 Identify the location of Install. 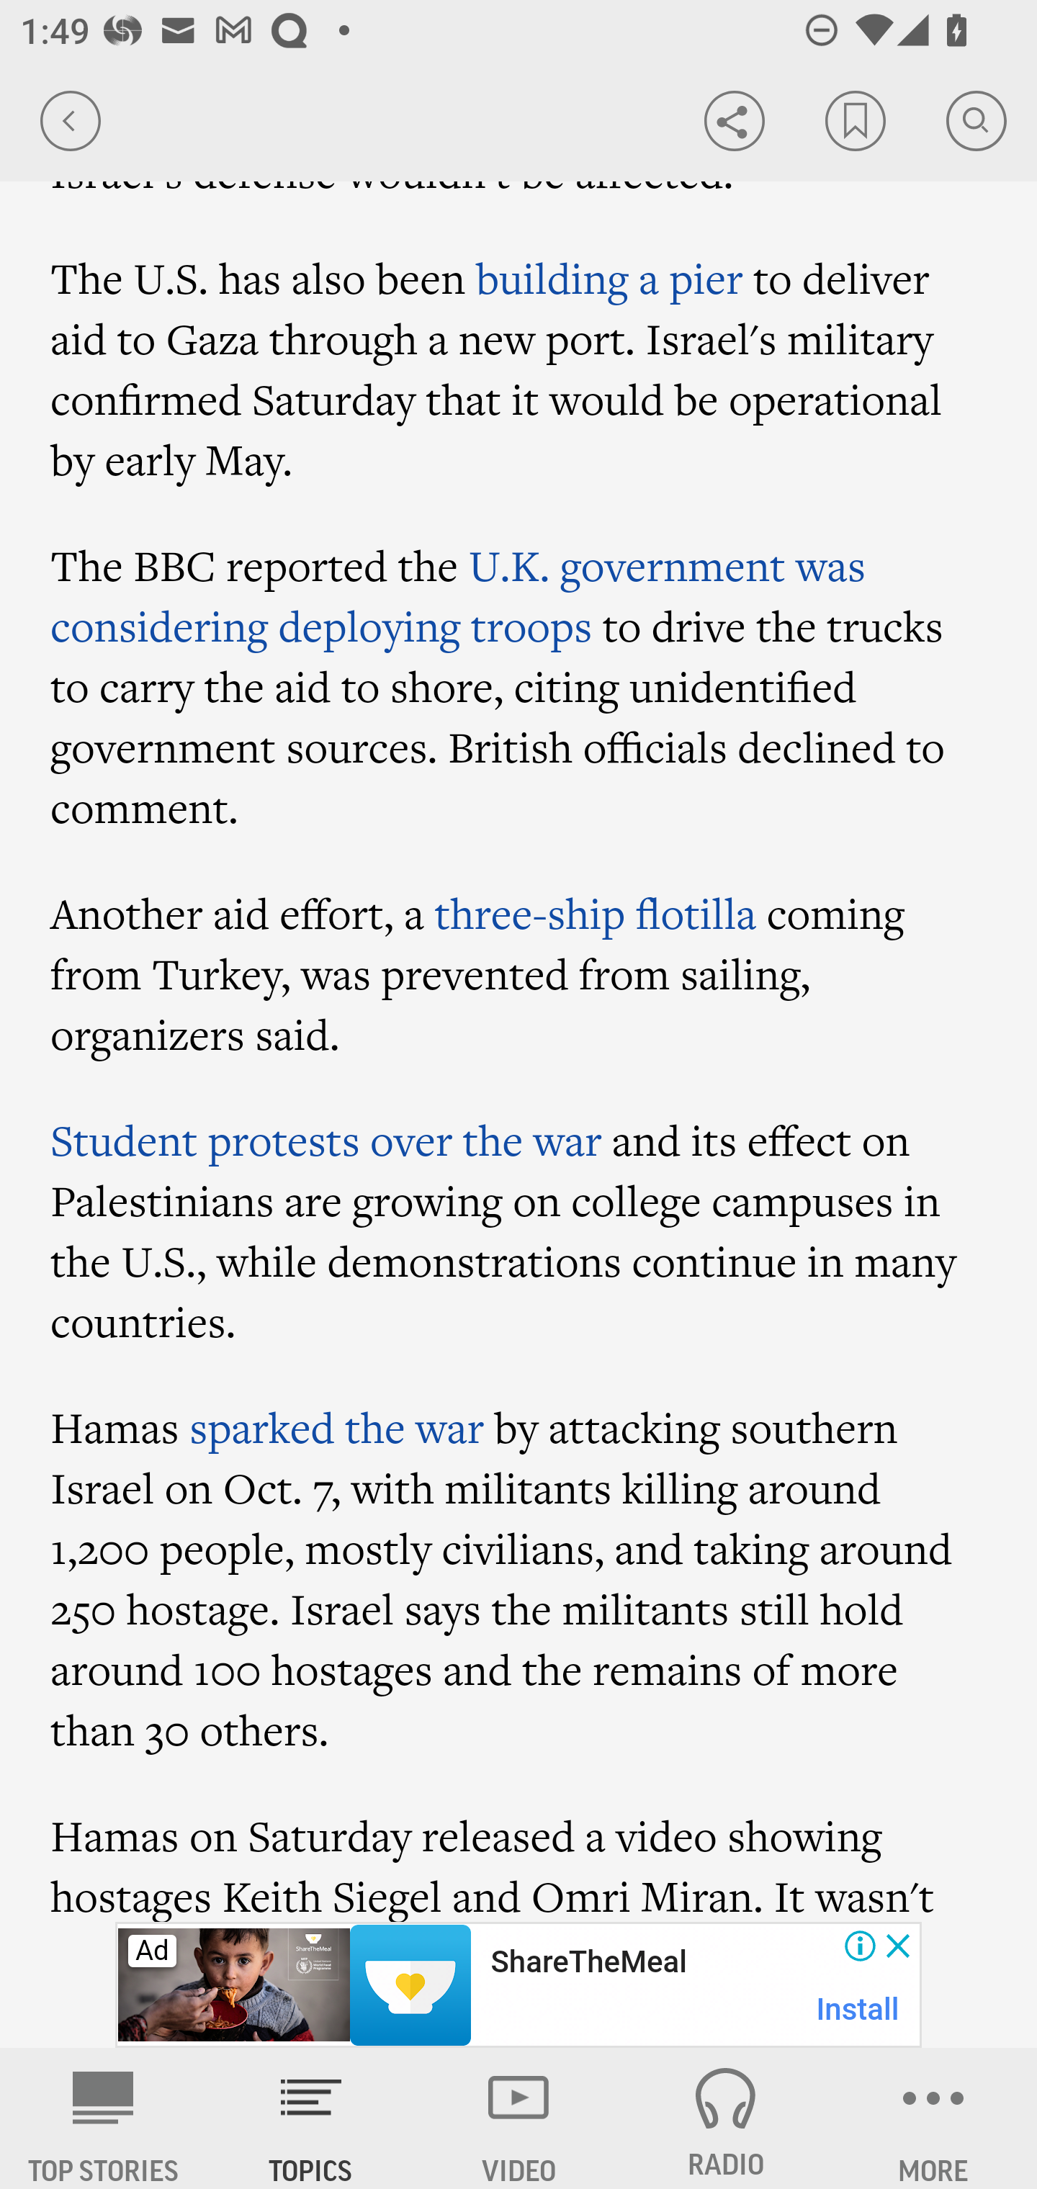
(858, 2009).